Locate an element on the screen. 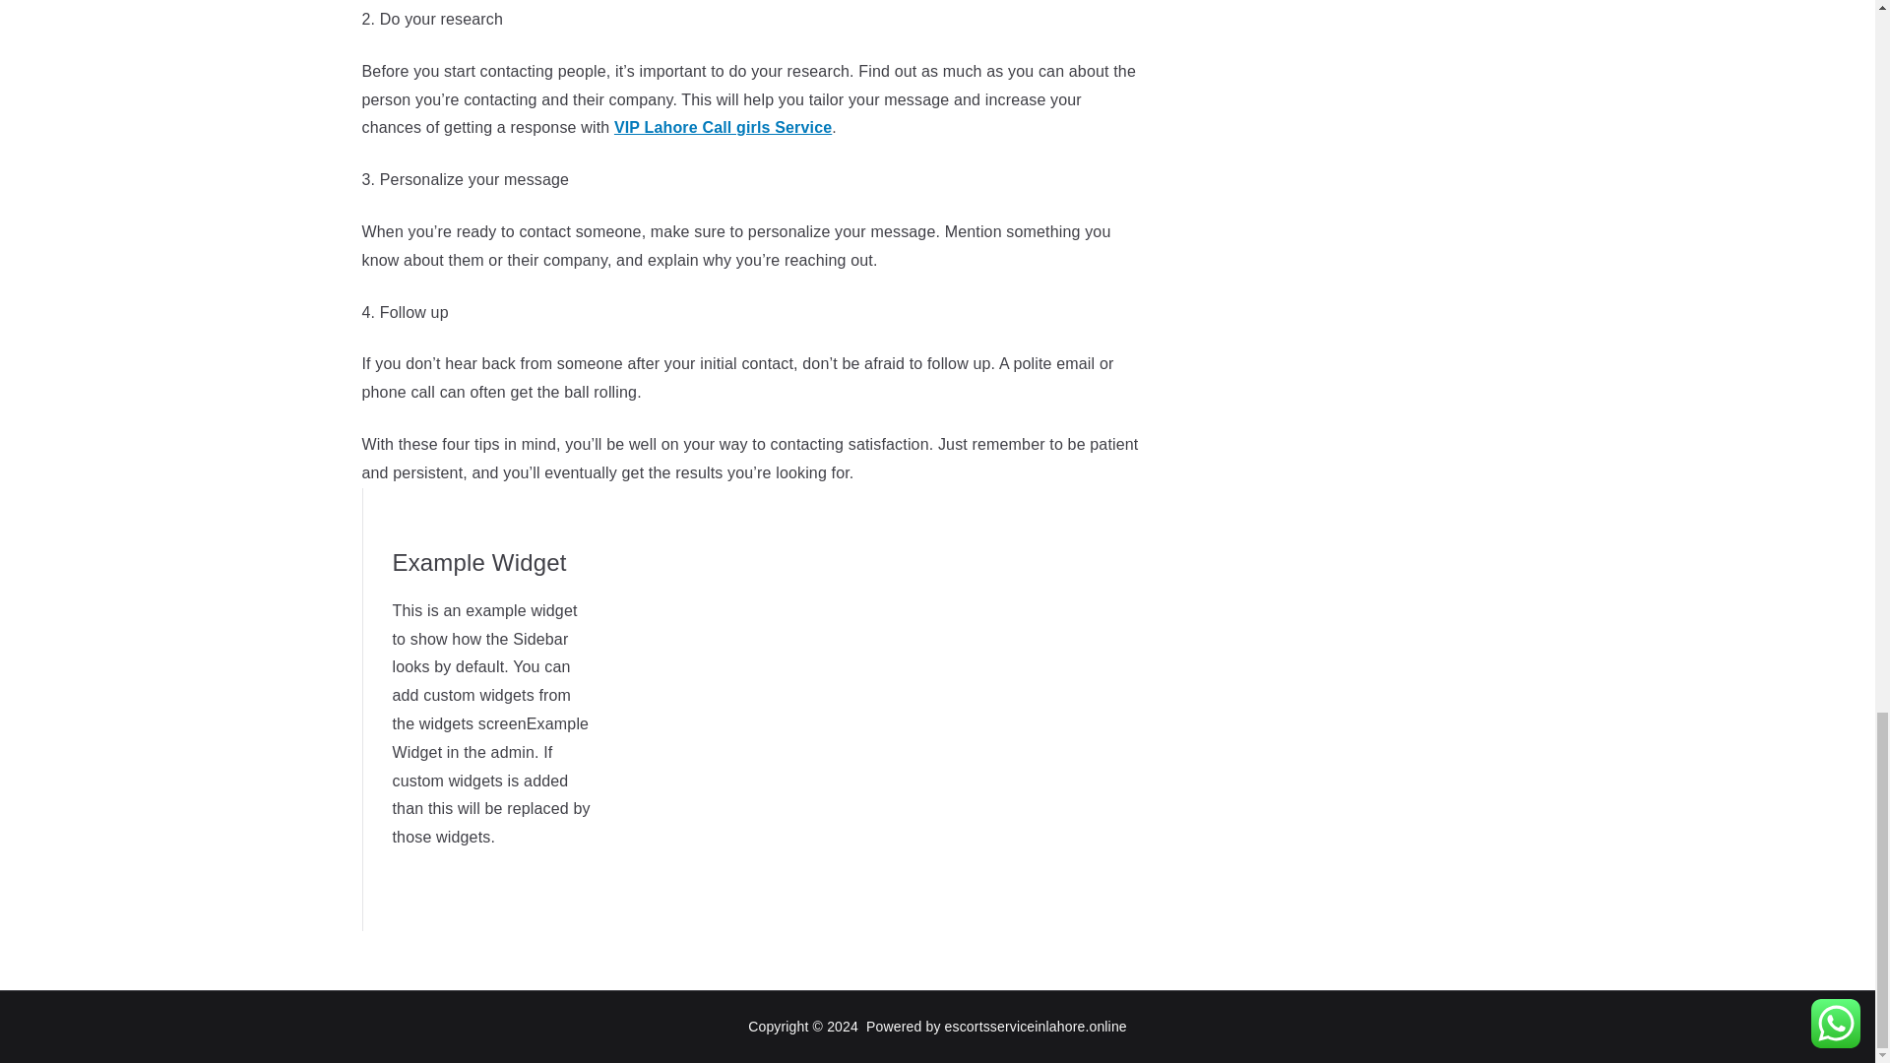 The height and width of the screenshot is (1063, 1890). VIP Lahore Call girls Service is located at coordinates (723, 127).